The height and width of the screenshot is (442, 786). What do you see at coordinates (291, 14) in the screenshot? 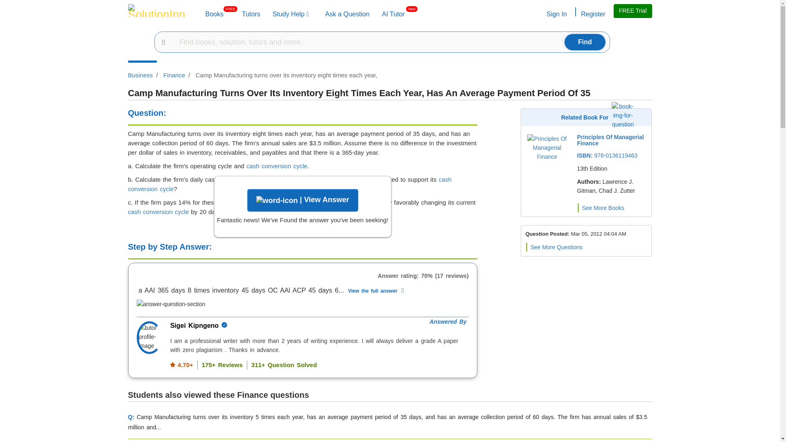
I see `Study Help` at bounding box center [291, 14].